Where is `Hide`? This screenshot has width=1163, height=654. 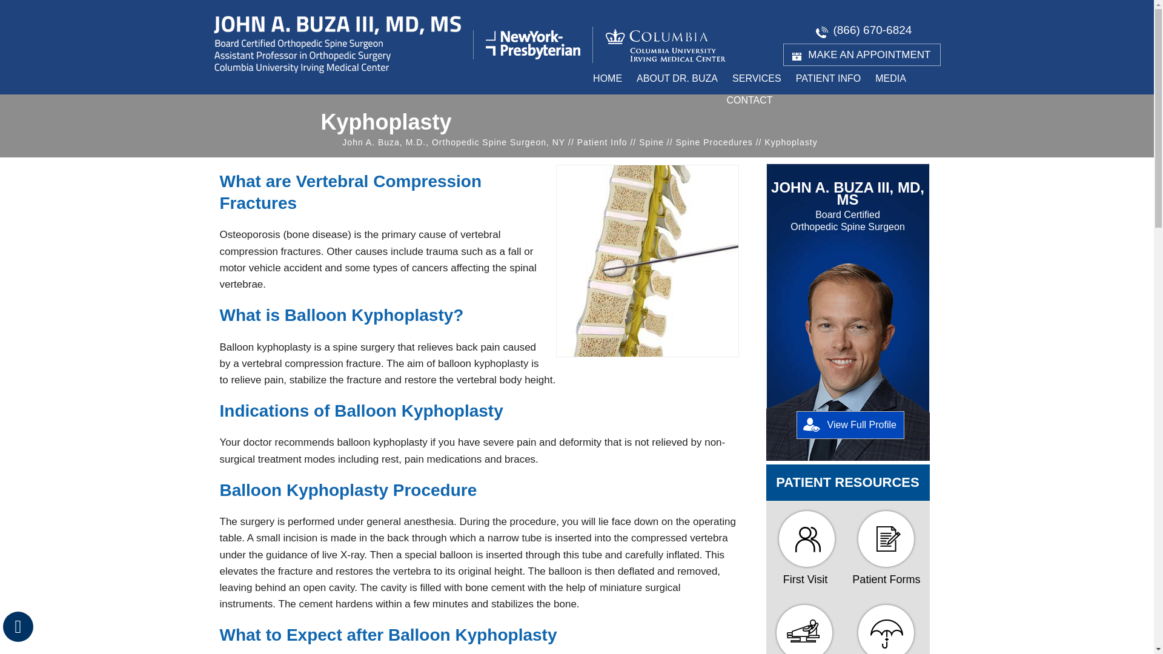
Hide is located at coordinates (18, 626).